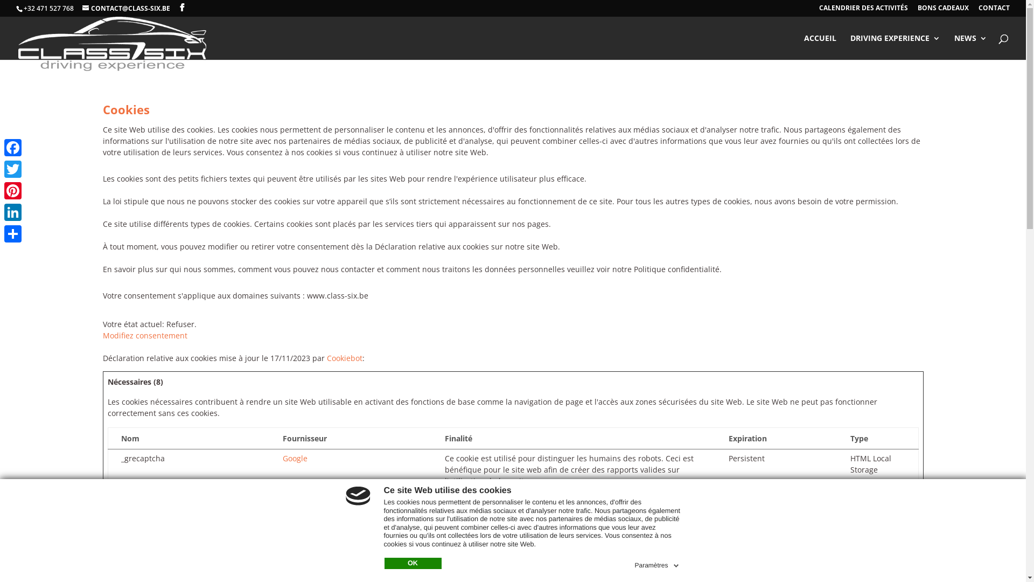 The height and width of the screenshot is (582, 1034). Describe the element at coordinates (13, 191) in the screenshot. I see `Pinterest` at that location.